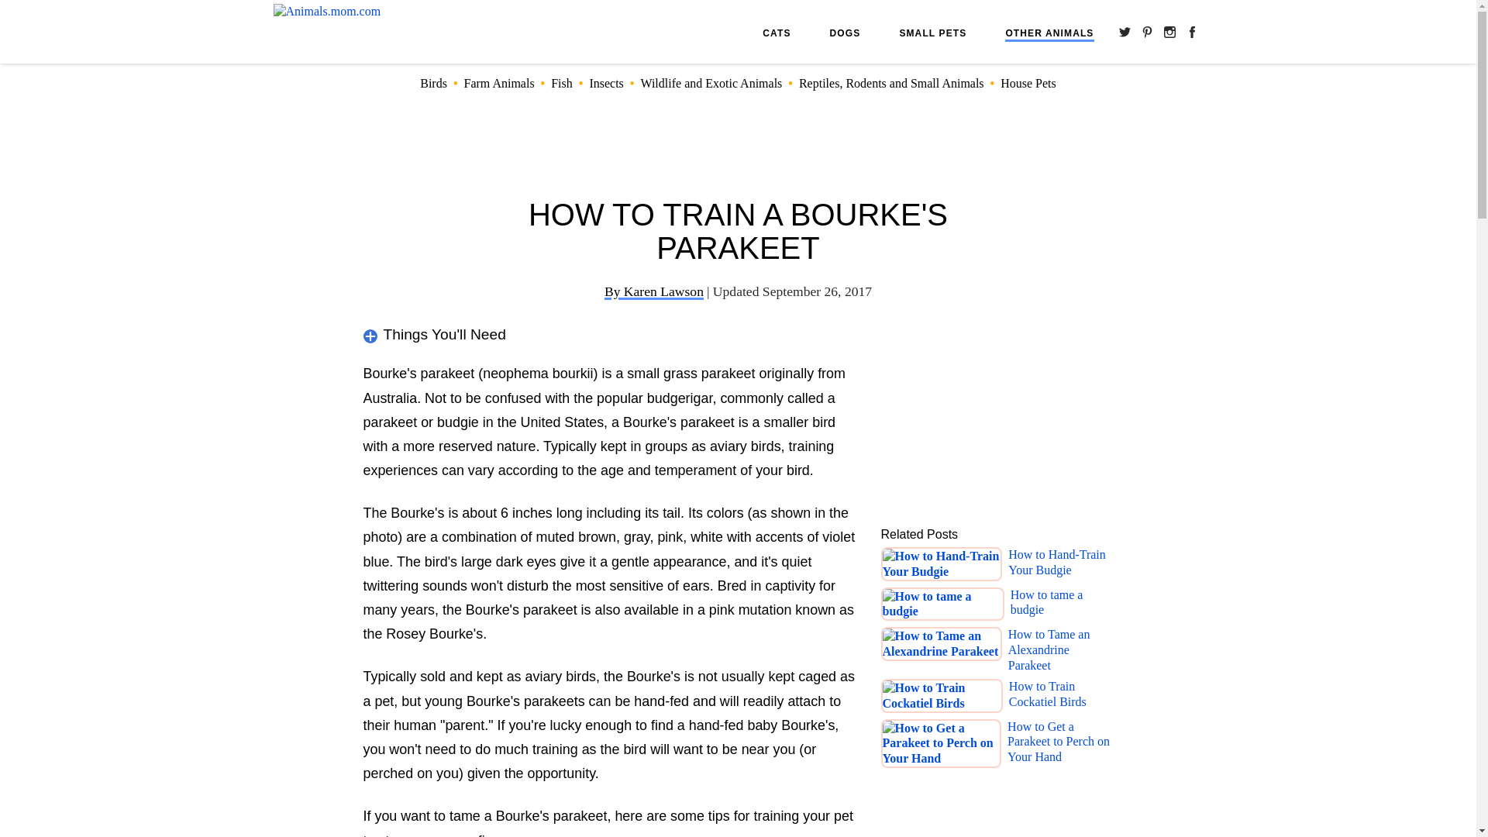 Image resolution: width=1488 pixels, height=837 pixels. Describe the element at coordinates (1060, 649) in the screenshot. I see `How to Tame an Alexandrine Parakeet` at that location.